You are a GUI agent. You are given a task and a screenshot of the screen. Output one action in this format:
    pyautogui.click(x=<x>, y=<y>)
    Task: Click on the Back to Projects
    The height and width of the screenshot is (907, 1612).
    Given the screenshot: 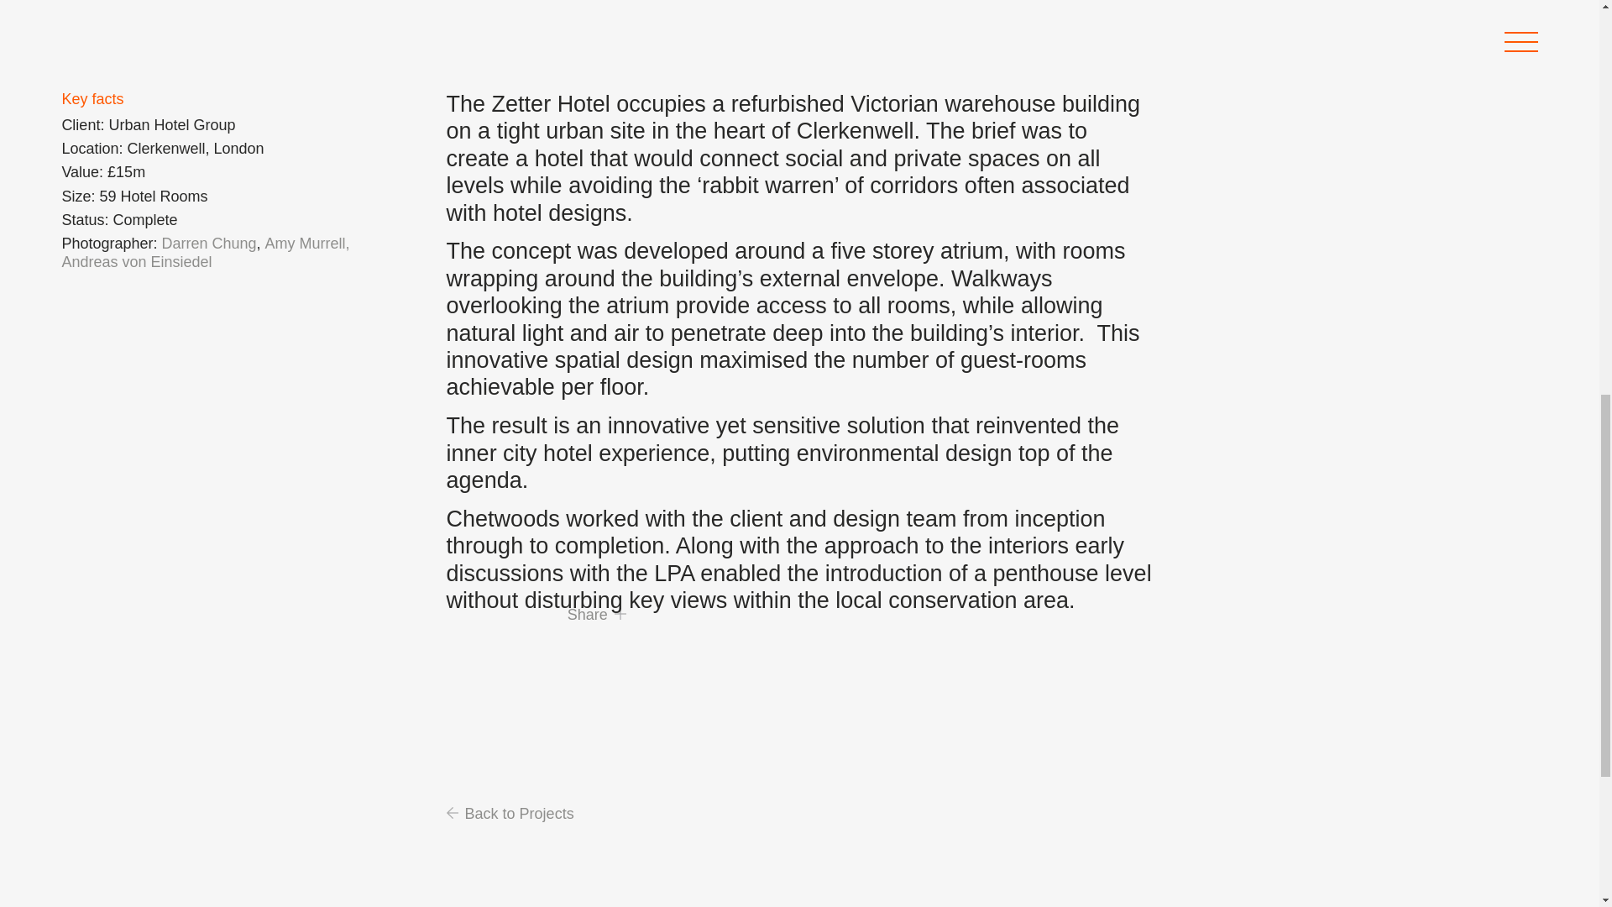 What is the action you would take?
    pyautogui.click(x=510, y=815)
    